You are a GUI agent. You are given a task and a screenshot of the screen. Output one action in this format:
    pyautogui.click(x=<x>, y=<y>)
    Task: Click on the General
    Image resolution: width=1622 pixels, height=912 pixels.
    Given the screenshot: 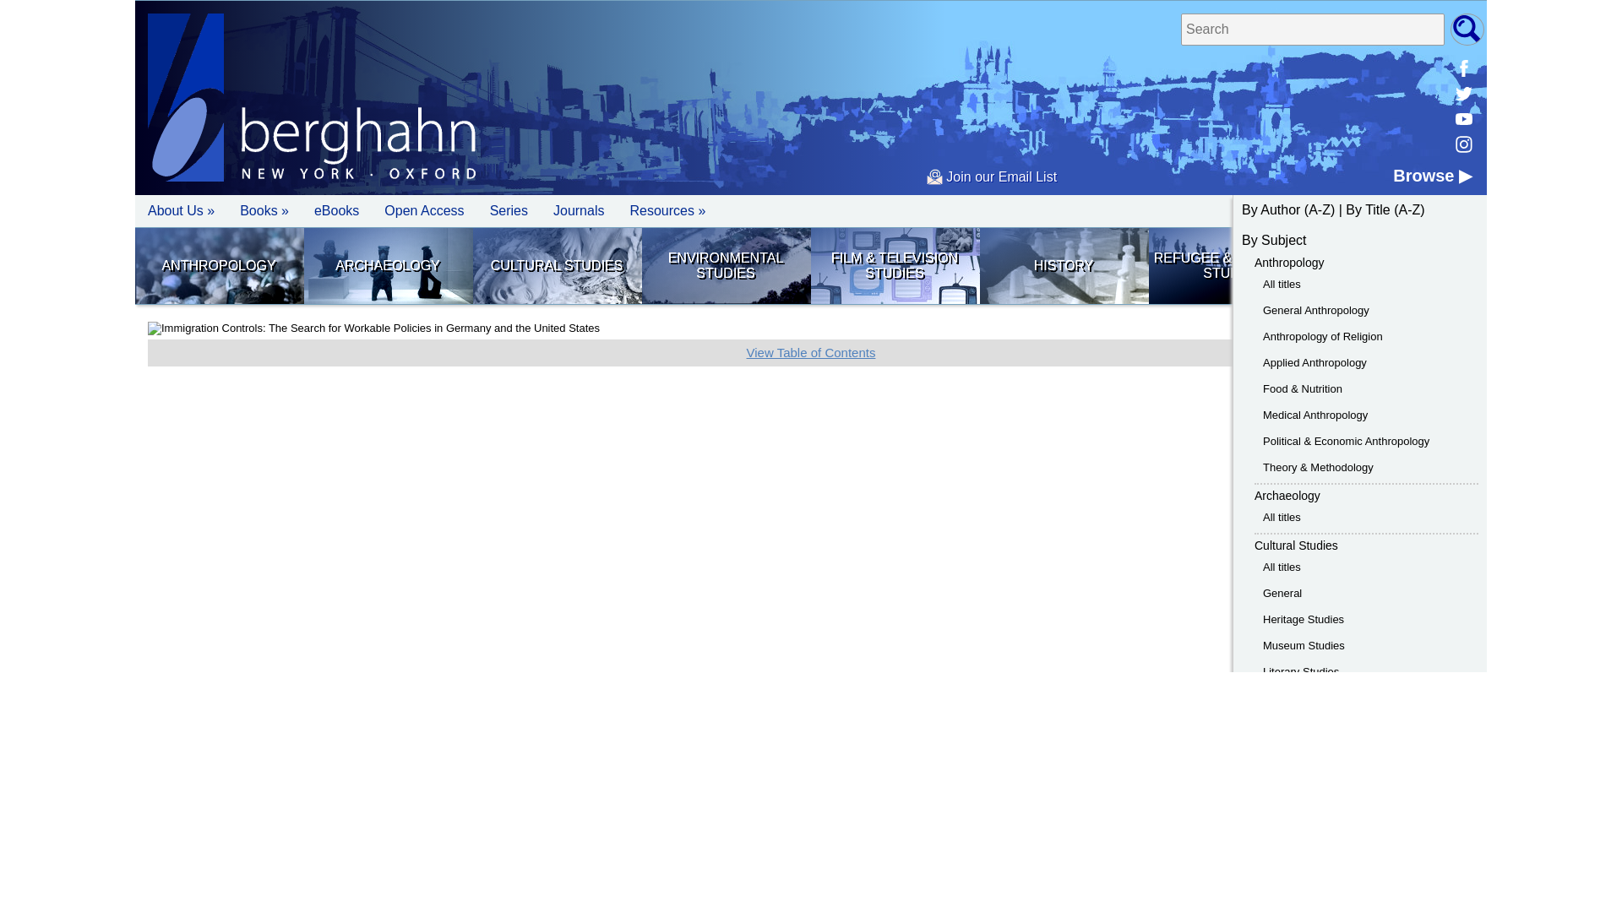 What is the action you would take?
    pyautogui.click(x=1282, y=593)
    